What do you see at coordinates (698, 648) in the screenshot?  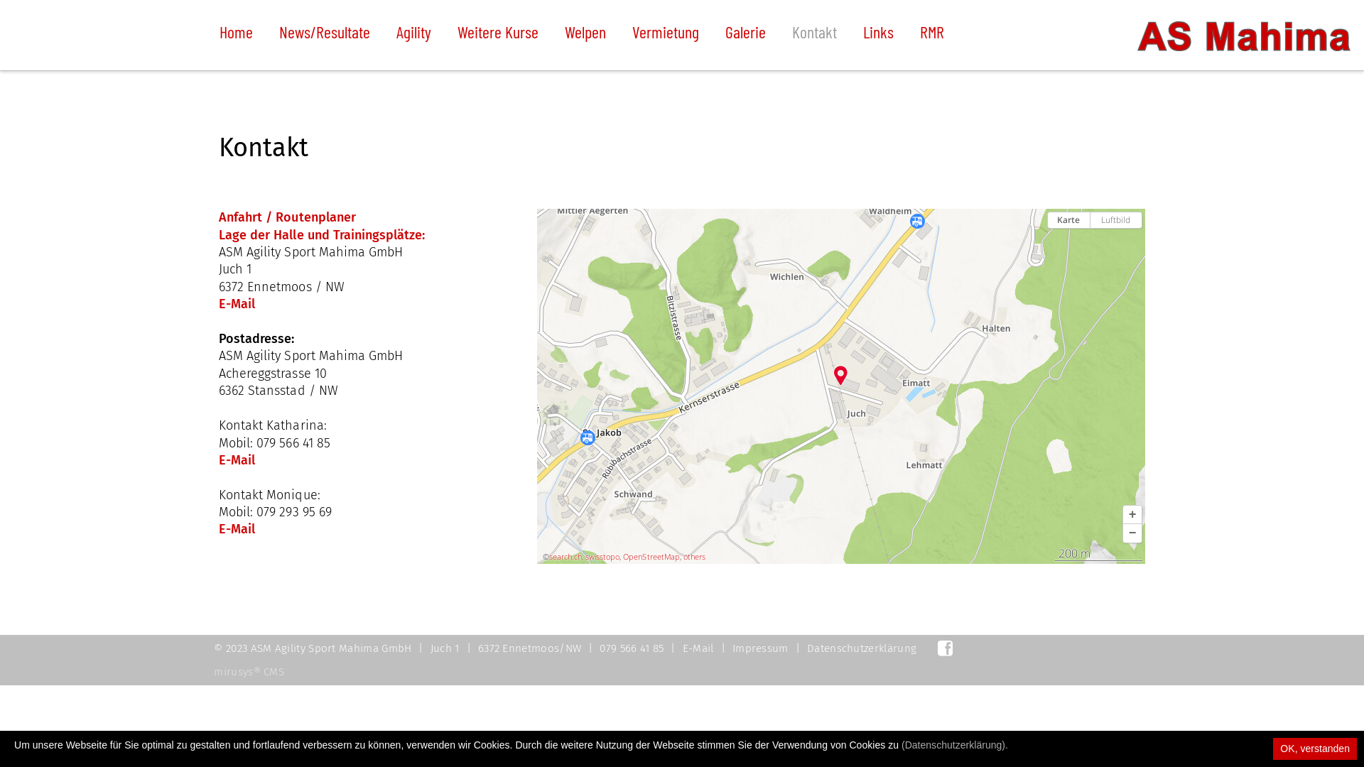 I see `E-Mail` at bounding box center [698, 648].